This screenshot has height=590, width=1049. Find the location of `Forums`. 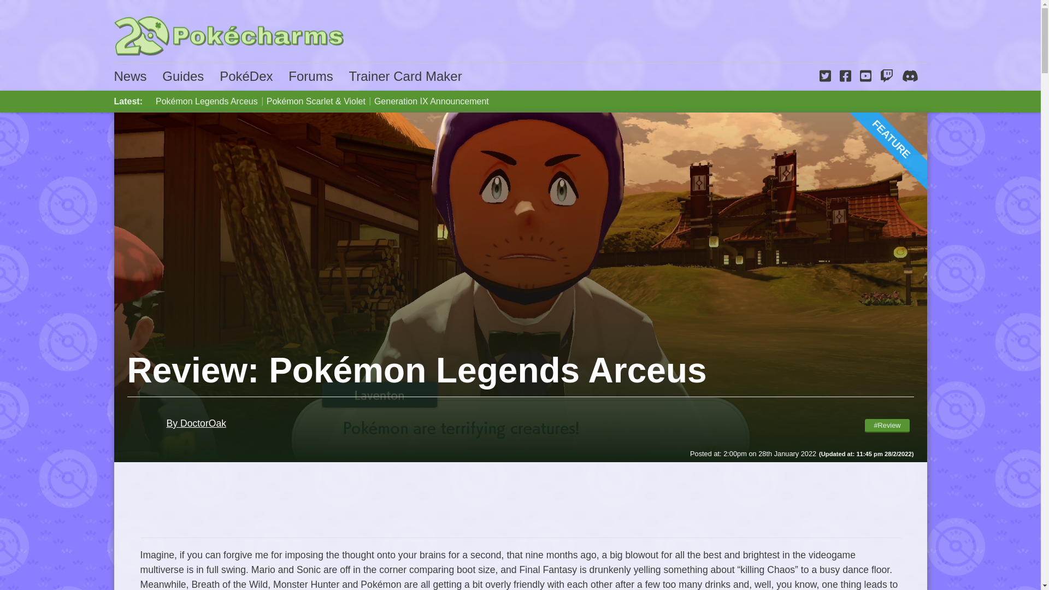

Forums is located at coordinates (310, 76).